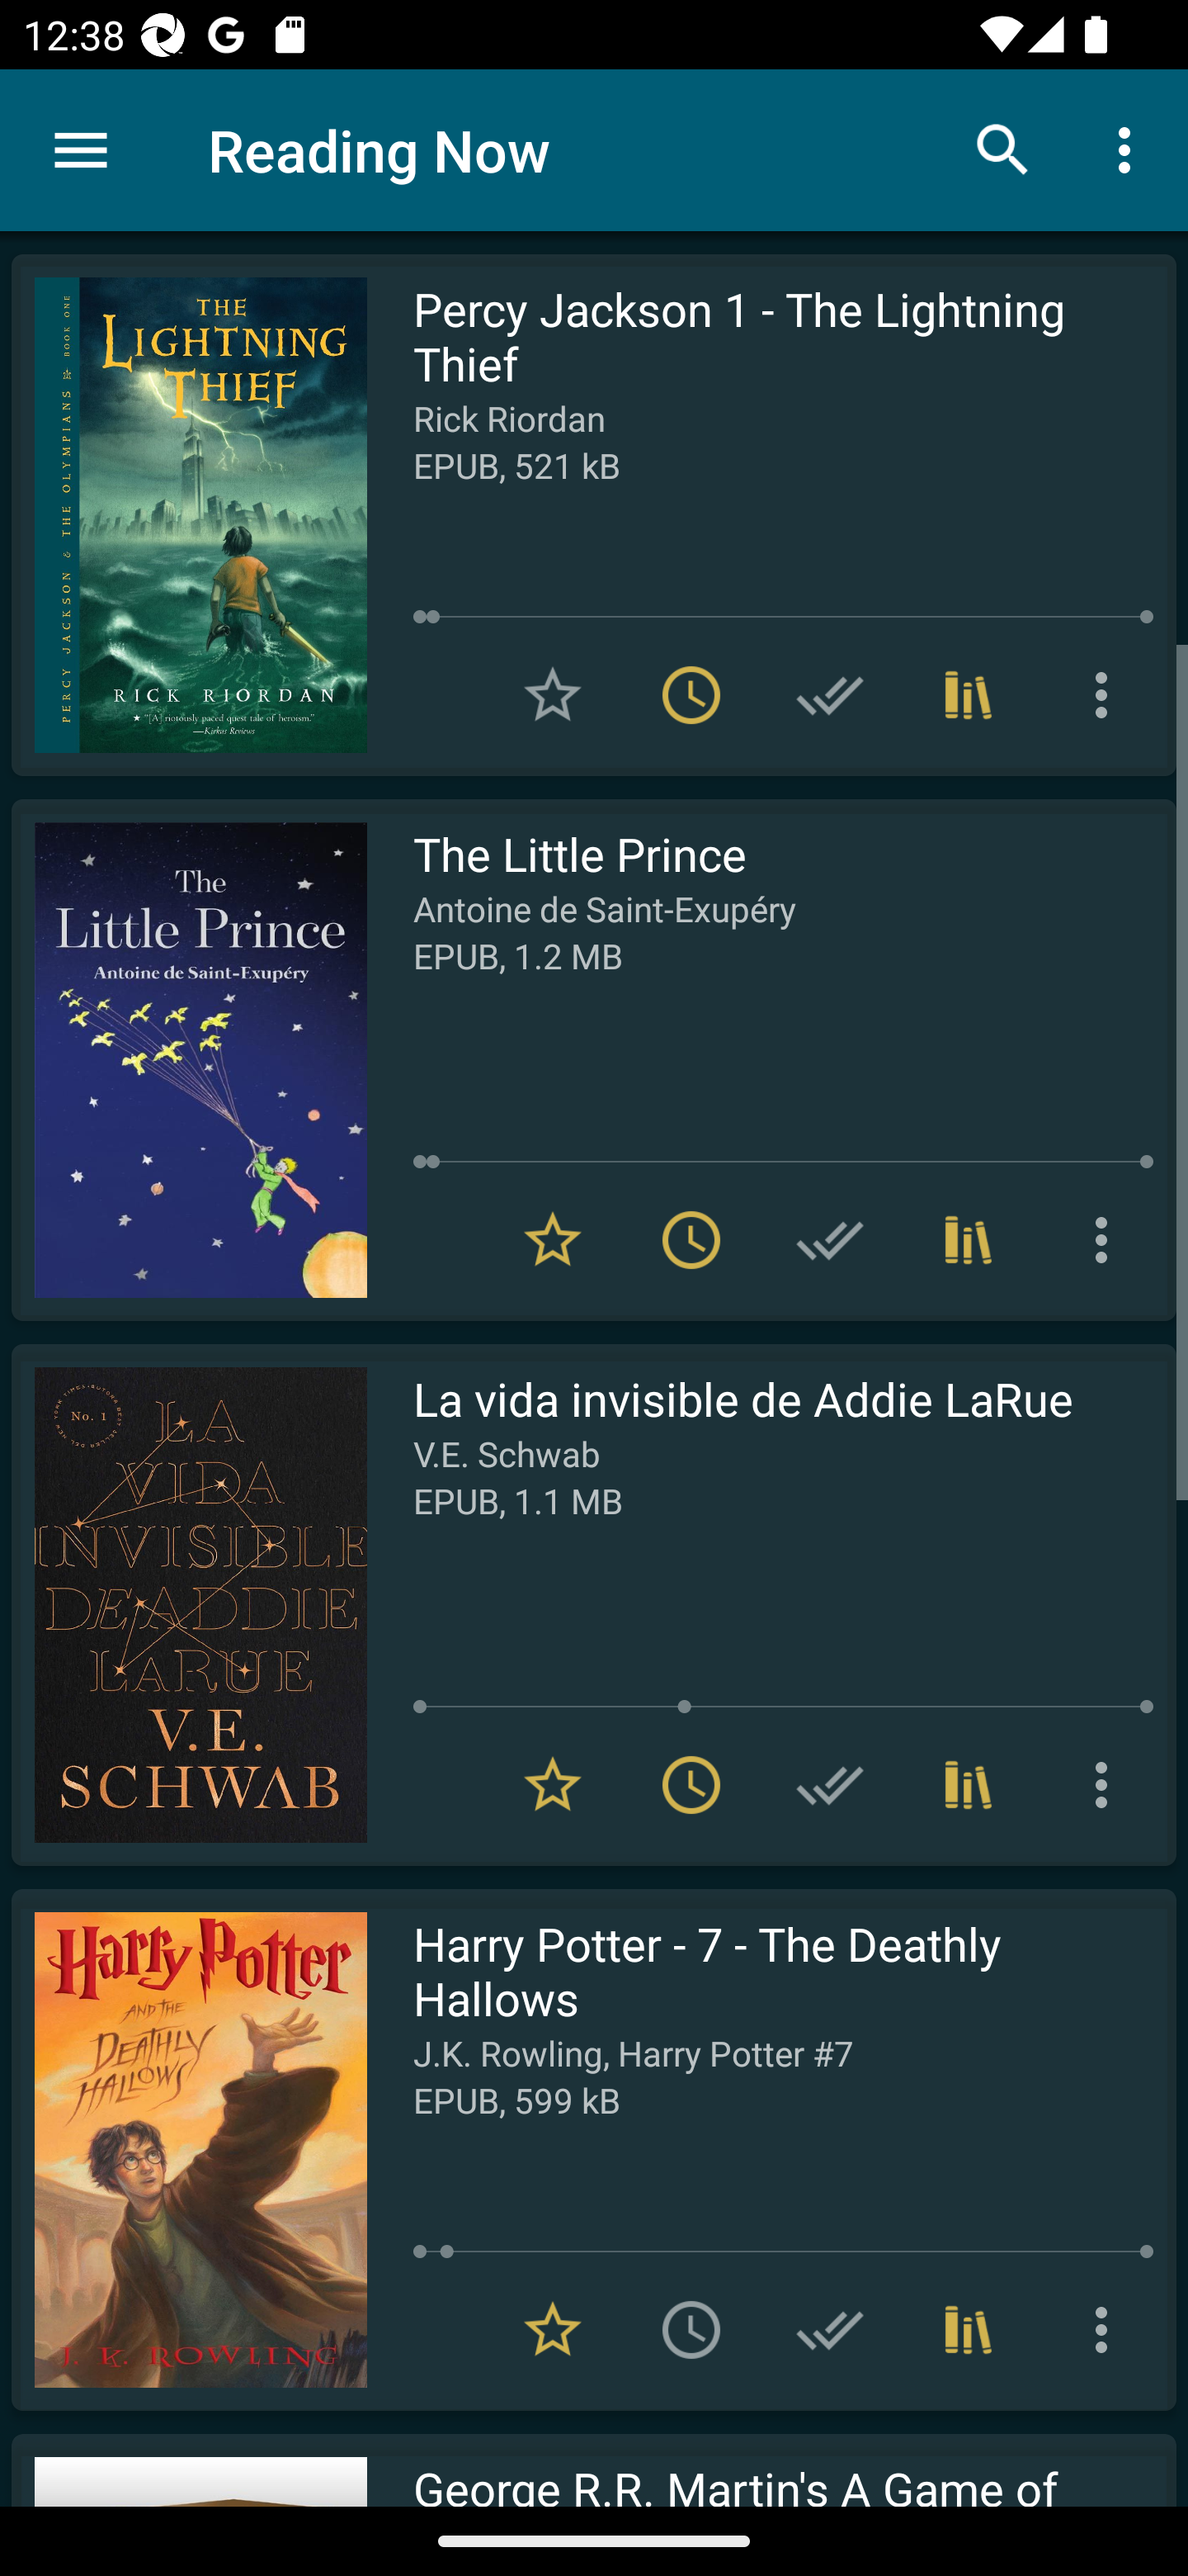  Describe the element at coordinates (1107, 1238) in the screenshot. I see `More options` at that location.